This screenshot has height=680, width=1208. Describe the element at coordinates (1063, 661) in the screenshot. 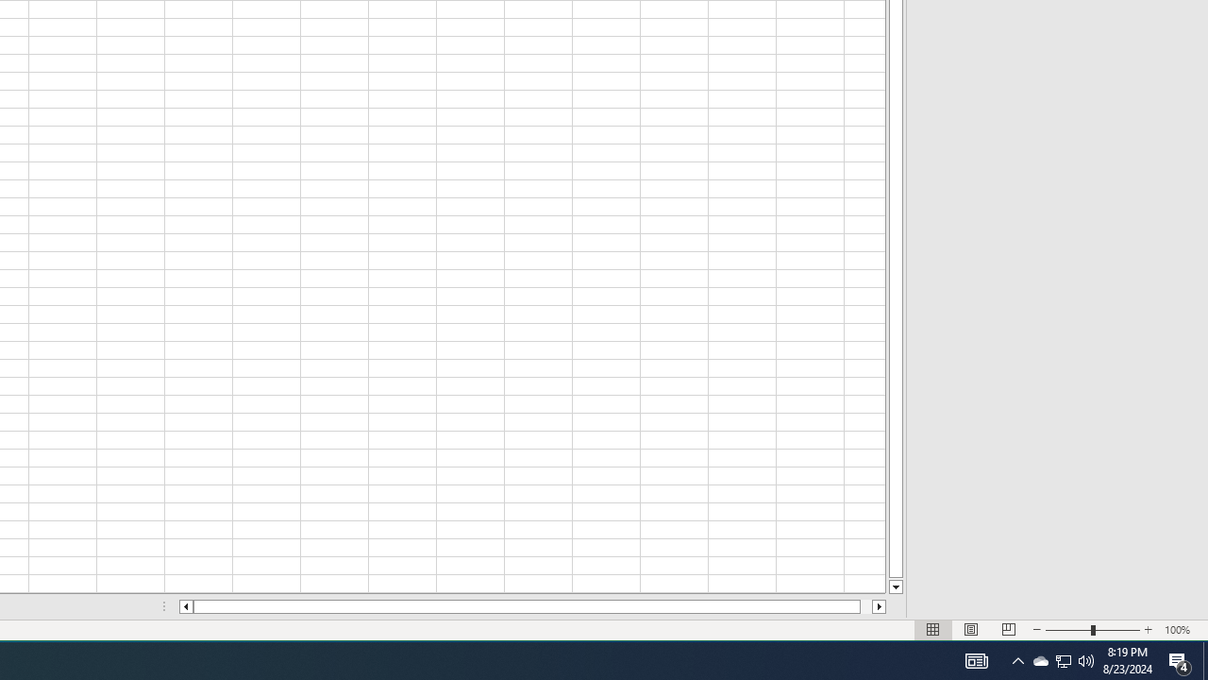

I see `Column left` at that location.